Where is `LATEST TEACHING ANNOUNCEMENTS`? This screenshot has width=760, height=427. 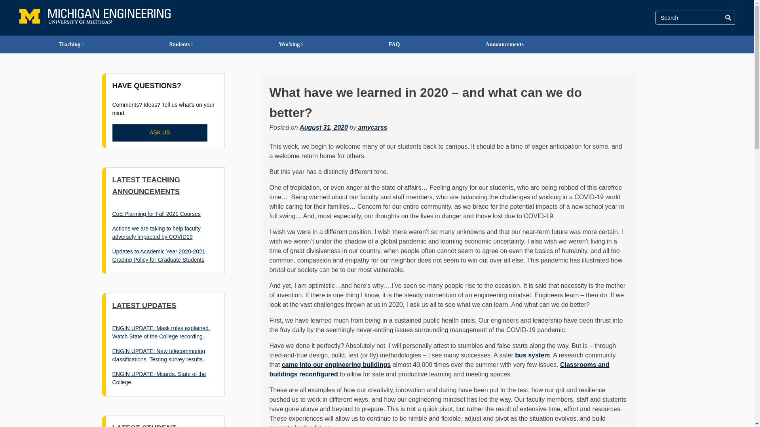 LATEST TEACHING ANNOUNCEMENTS is located at coordinates (146, 185).